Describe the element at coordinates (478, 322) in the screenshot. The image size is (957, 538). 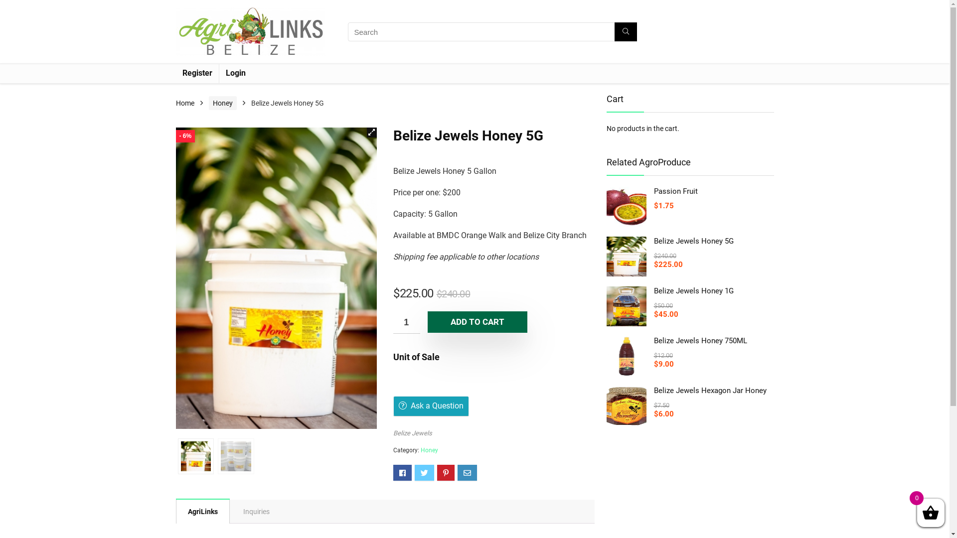
I see `ADD TO CART` at that location.